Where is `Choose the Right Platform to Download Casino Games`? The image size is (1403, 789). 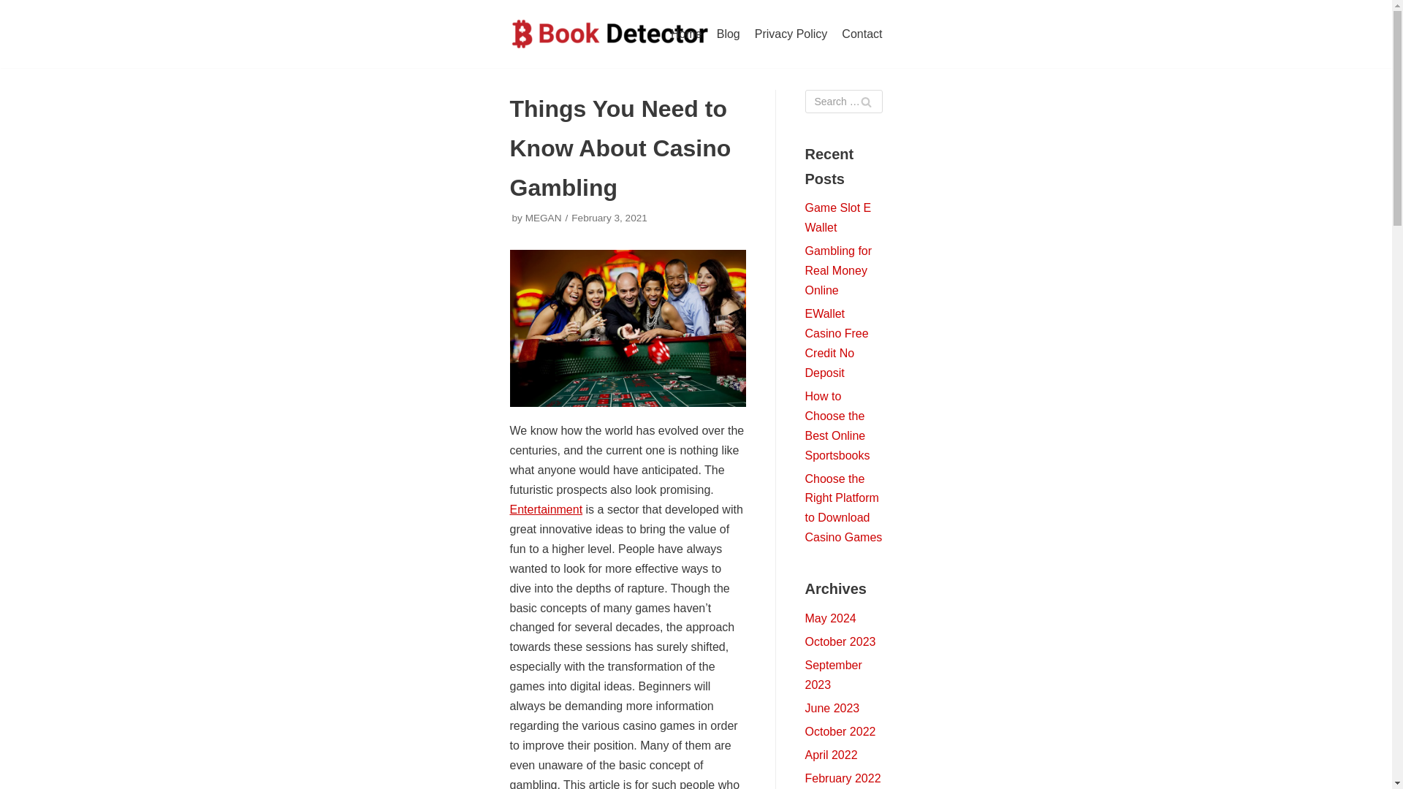 Choose the Right Platform to Download Casino Games is located at coordinates (843, 508).